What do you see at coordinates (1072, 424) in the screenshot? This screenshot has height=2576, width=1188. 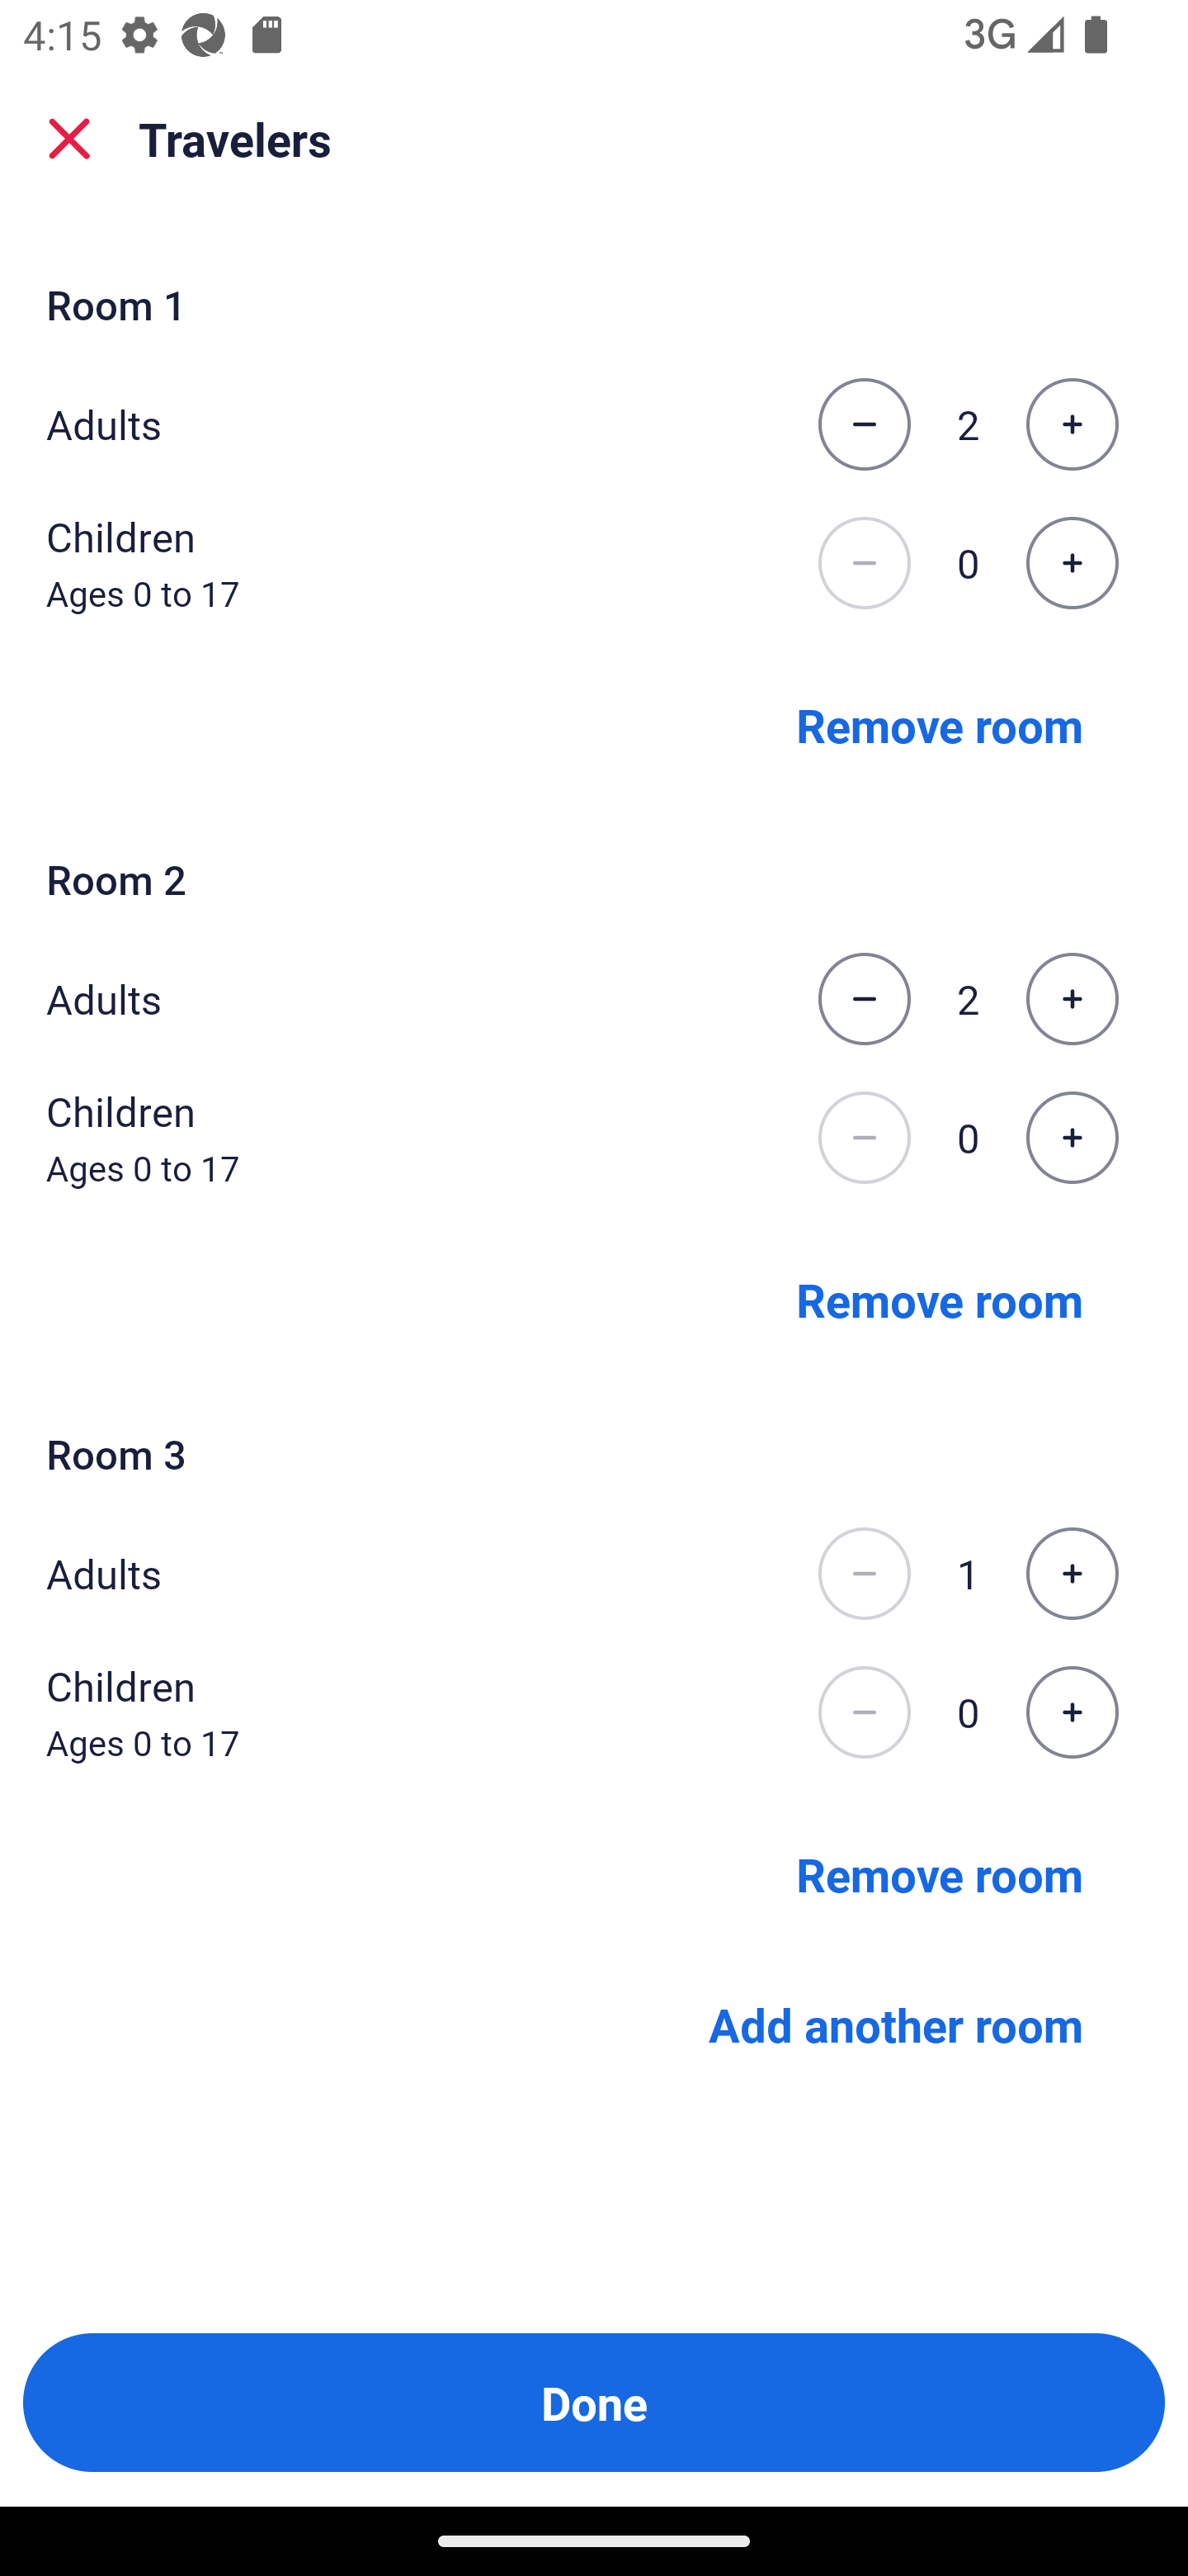 I see `Increase the number of adults` at bounding box center [1072, 424].